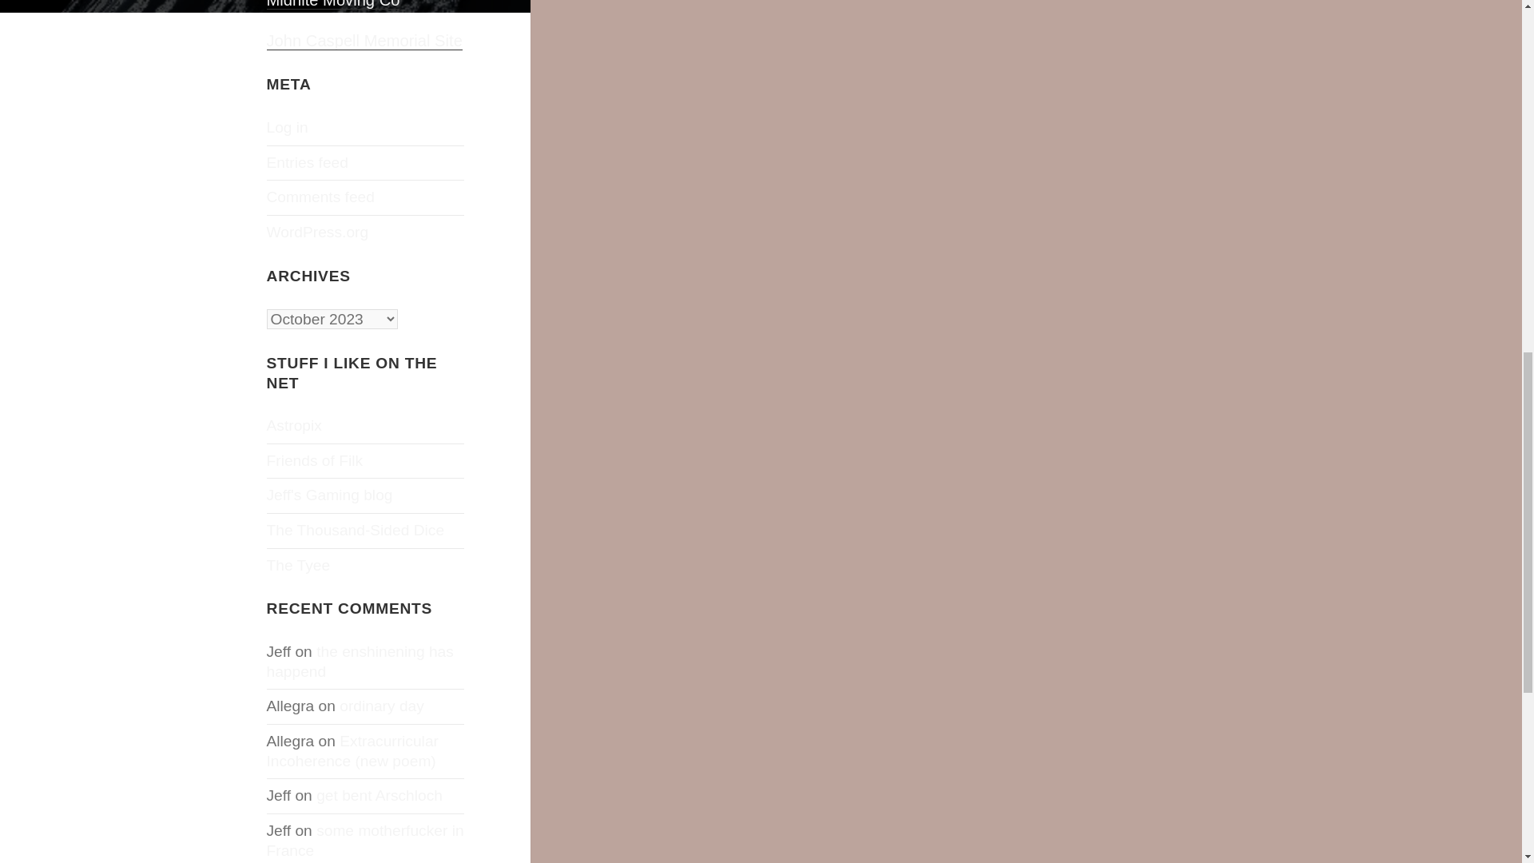  Describe the element at coordinates (329, 495) in the screenshot. I see `Jeff's Gaming blog` at that location.